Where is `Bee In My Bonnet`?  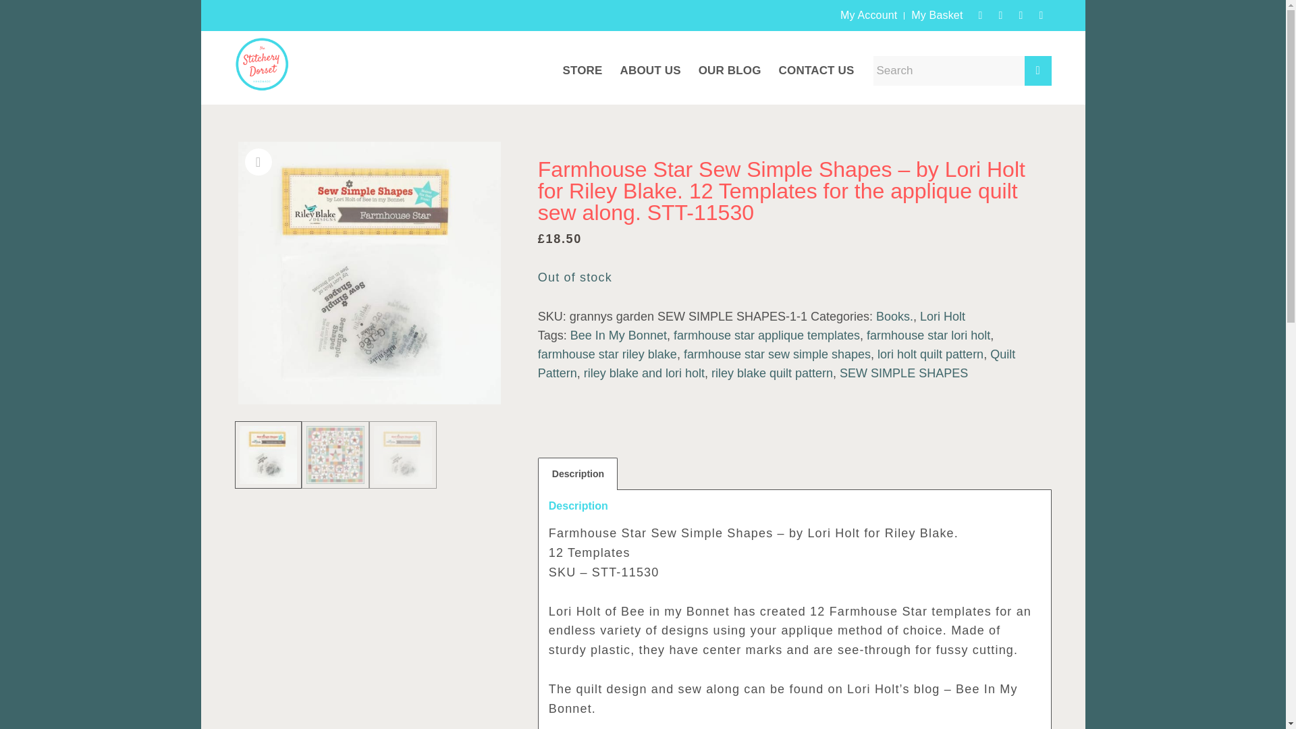
Bee In My Bonnet is located at coordinates (618, 335).